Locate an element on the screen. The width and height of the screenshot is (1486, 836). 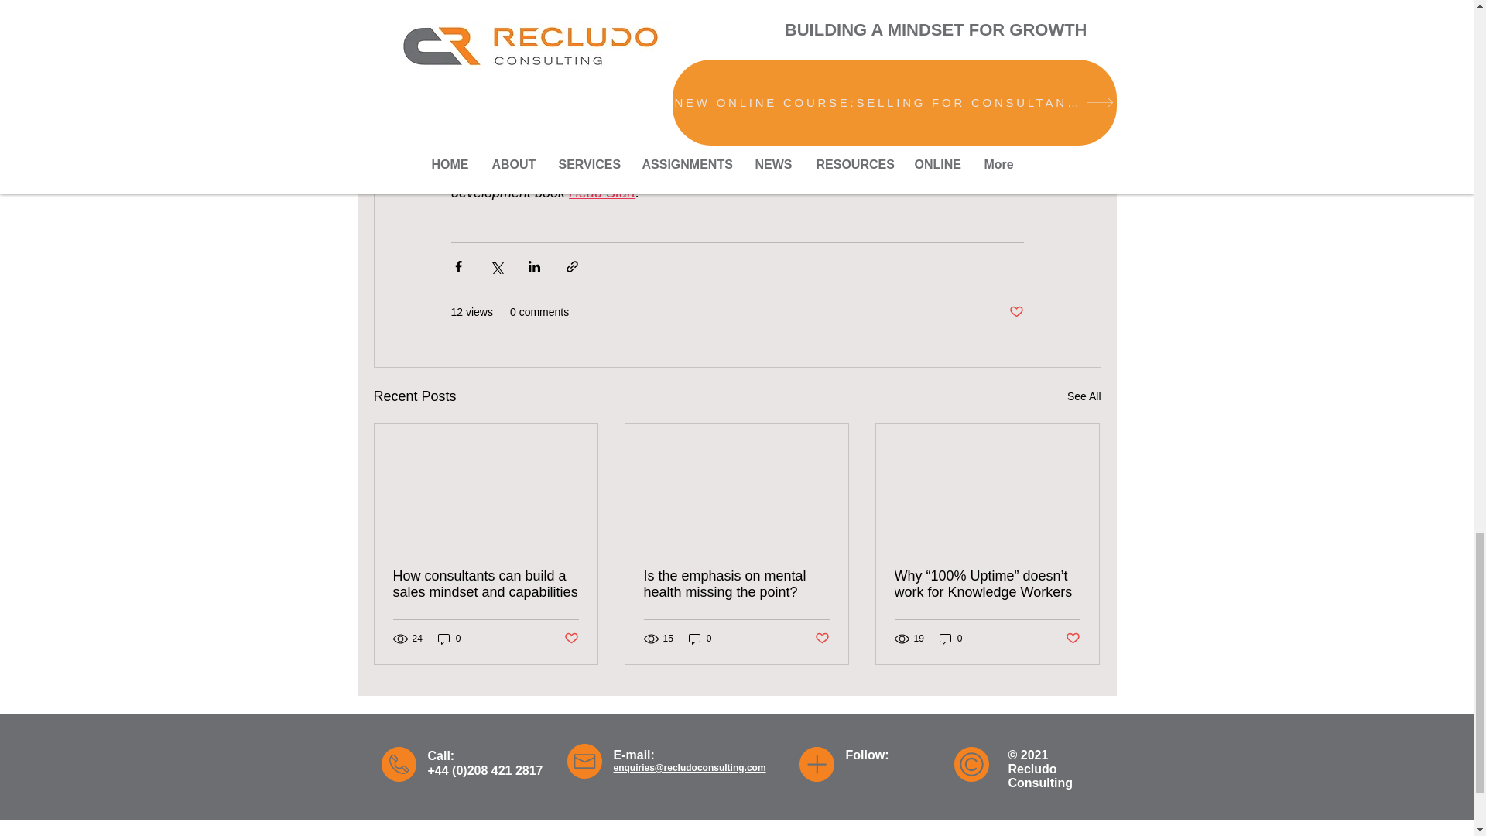
Post not marked as liked is located at coordinates (822, 638).